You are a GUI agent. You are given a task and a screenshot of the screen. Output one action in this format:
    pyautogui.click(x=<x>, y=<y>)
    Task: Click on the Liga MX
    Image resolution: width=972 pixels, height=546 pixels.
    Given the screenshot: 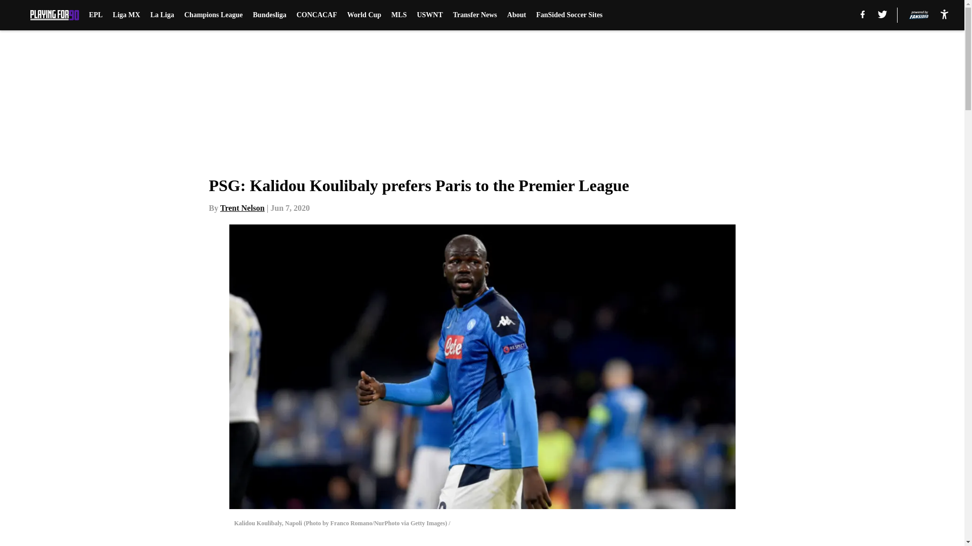 What is the action you would take?
    pyautogui.click(x=126, y=15)
    